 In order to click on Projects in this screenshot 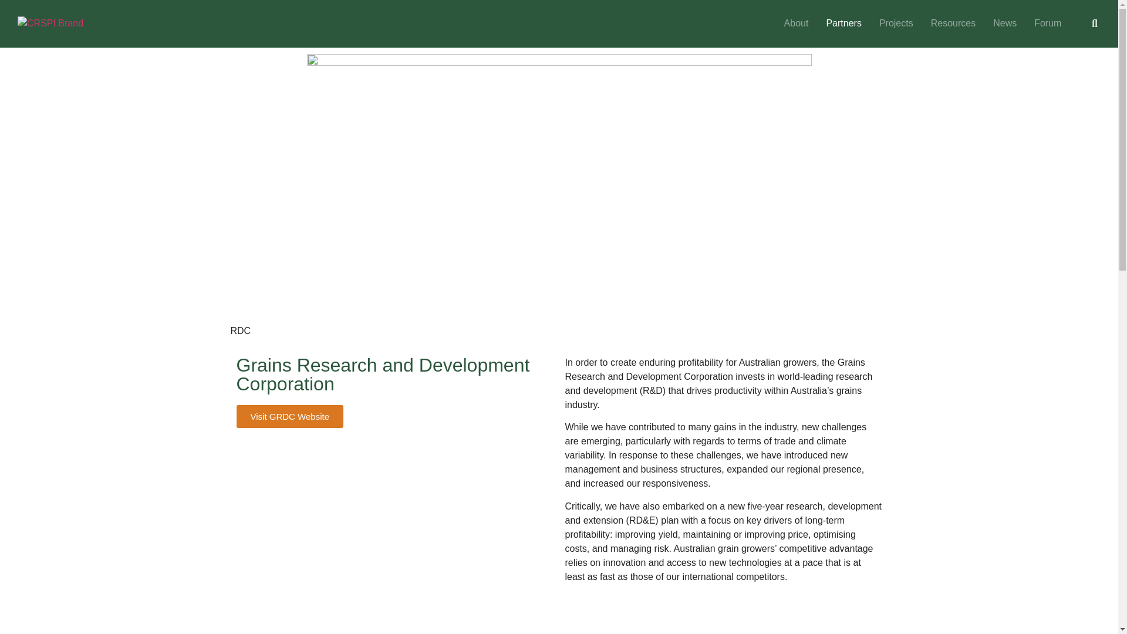, I will do `click(896, 23)`.